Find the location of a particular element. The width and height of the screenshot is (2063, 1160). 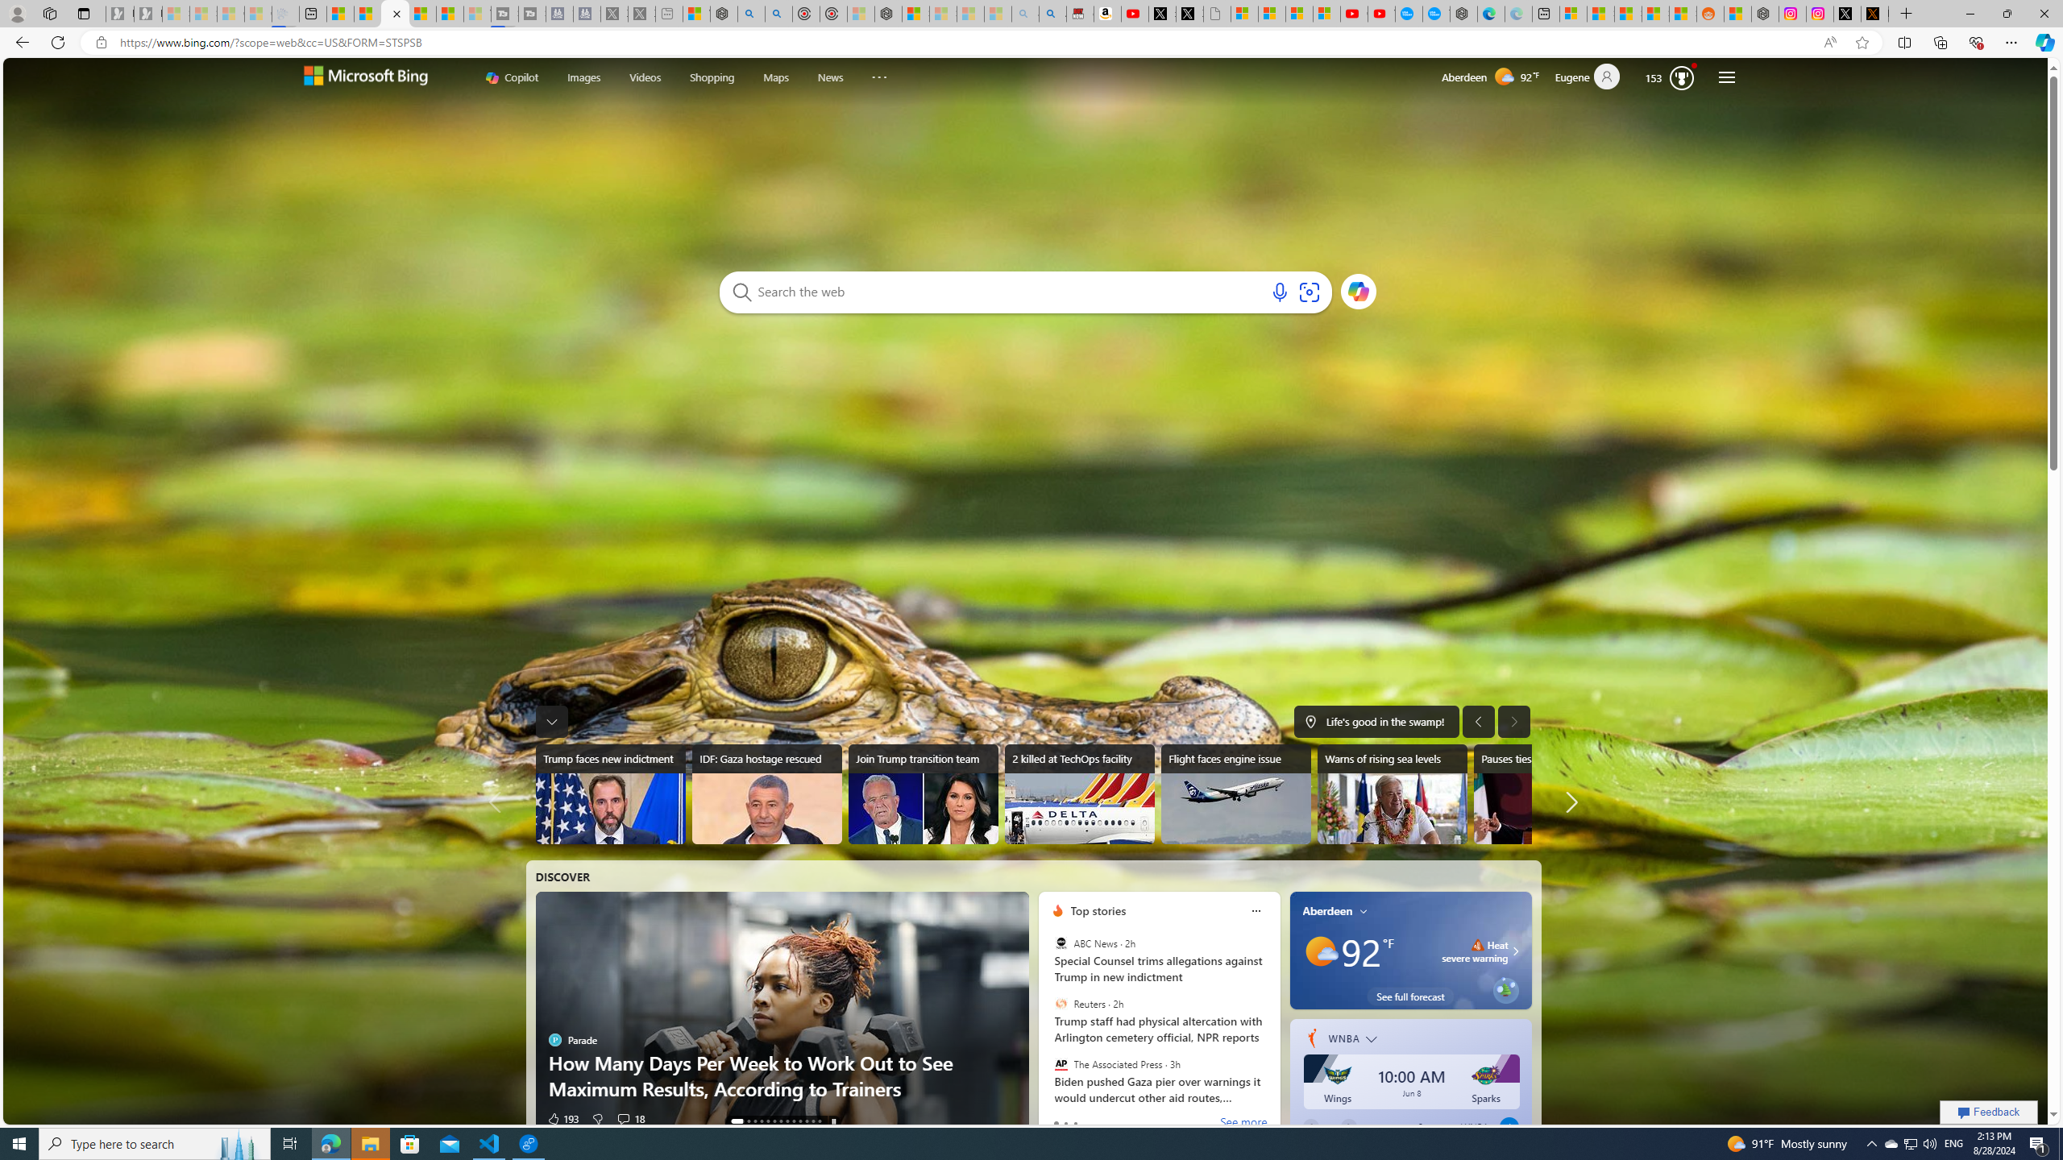

Shopping is located at coordinates (712, 76).